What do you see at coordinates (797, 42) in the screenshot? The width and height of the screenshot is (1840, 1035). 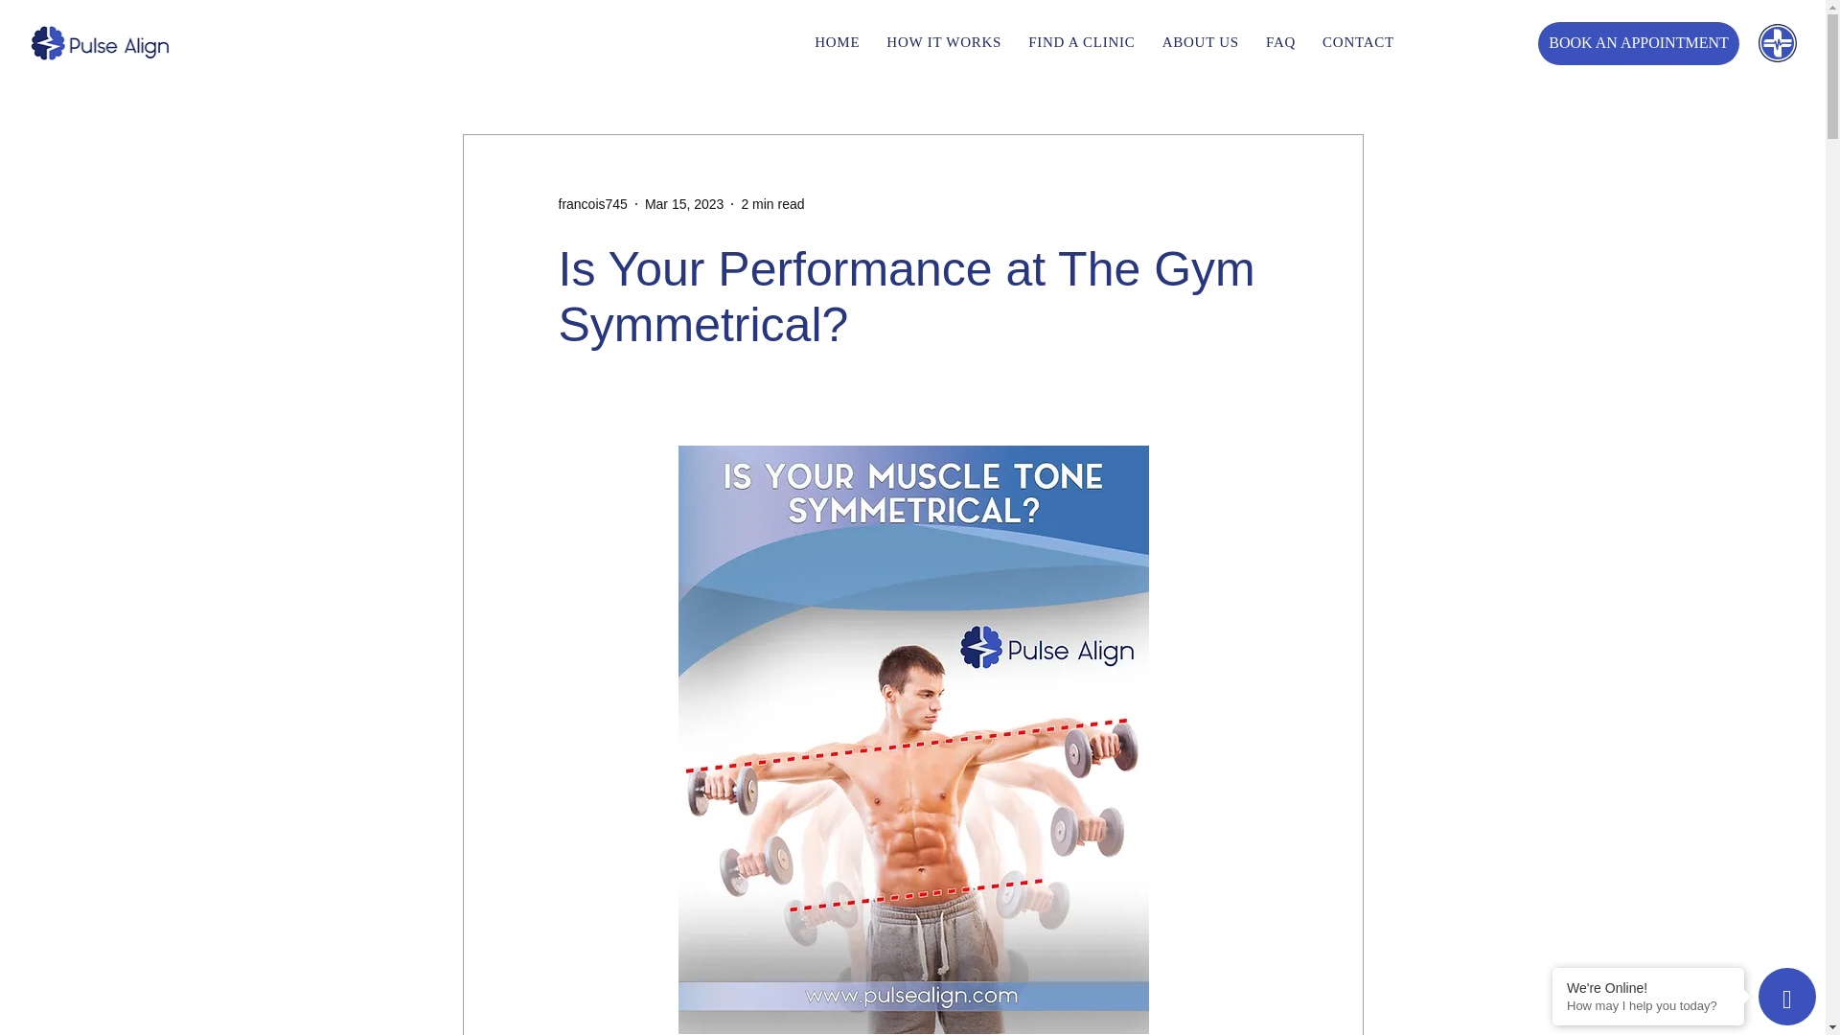 I see `How may I help you today?` at bounding box center [797, 42].